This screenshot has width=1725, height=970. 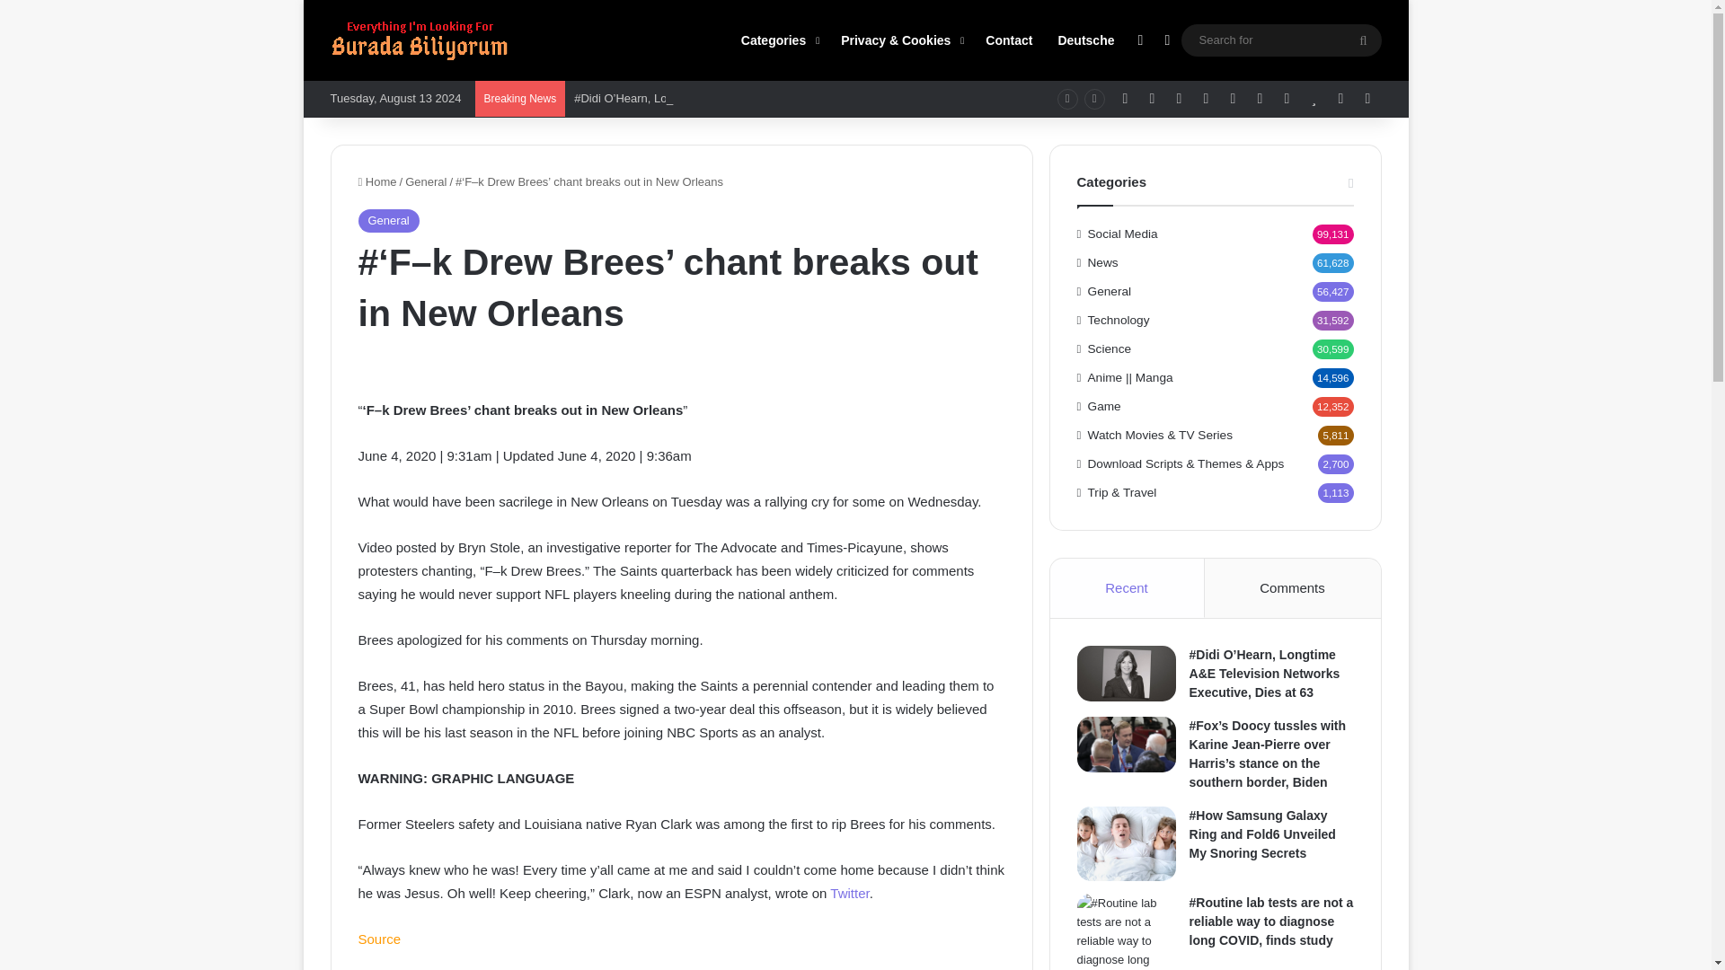 What do you see at coordinates (1008, 40) in the screenshot?
I see `Contact` at bounding box center [1008, 40].